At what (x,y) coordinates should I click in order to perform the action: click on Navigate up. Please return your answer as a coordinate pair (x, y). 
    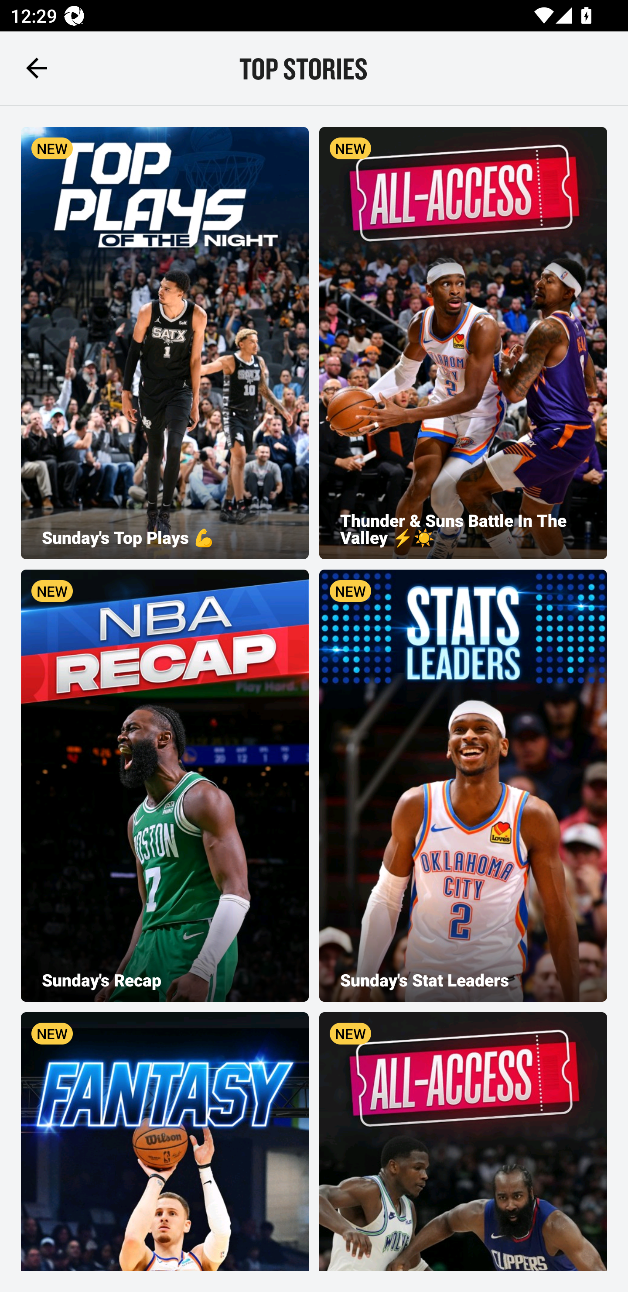
    Looking at the image, I should click on (37, 68).